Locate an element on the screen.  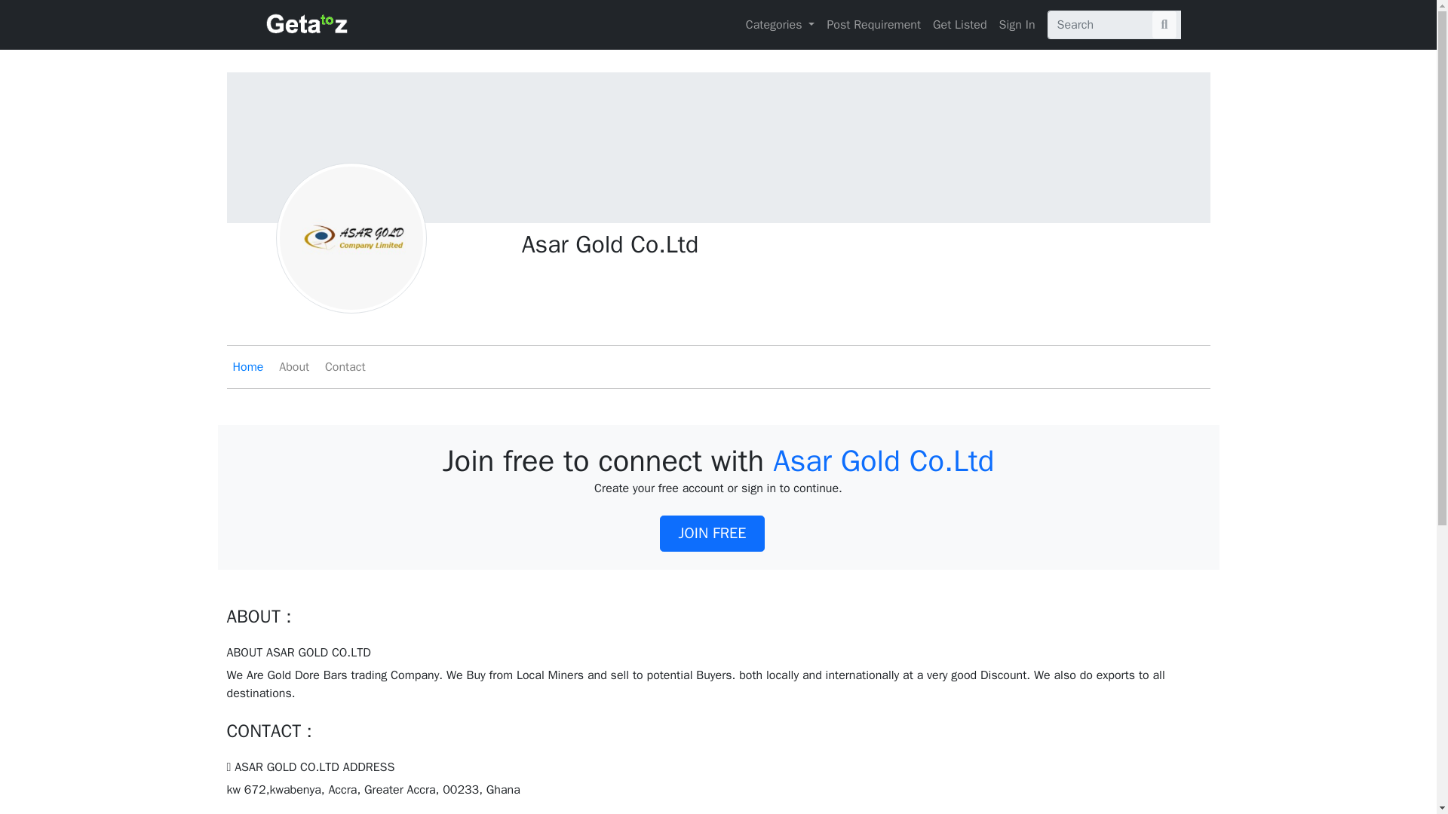
JOIN FREE is located at coordinates (713, 534).